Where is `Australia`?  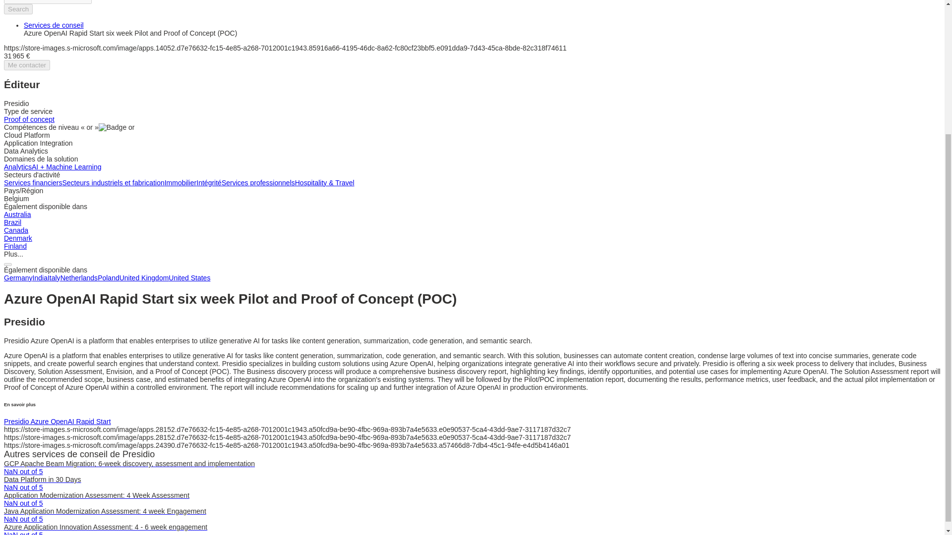
Australia is located at coordinates (17, 214).